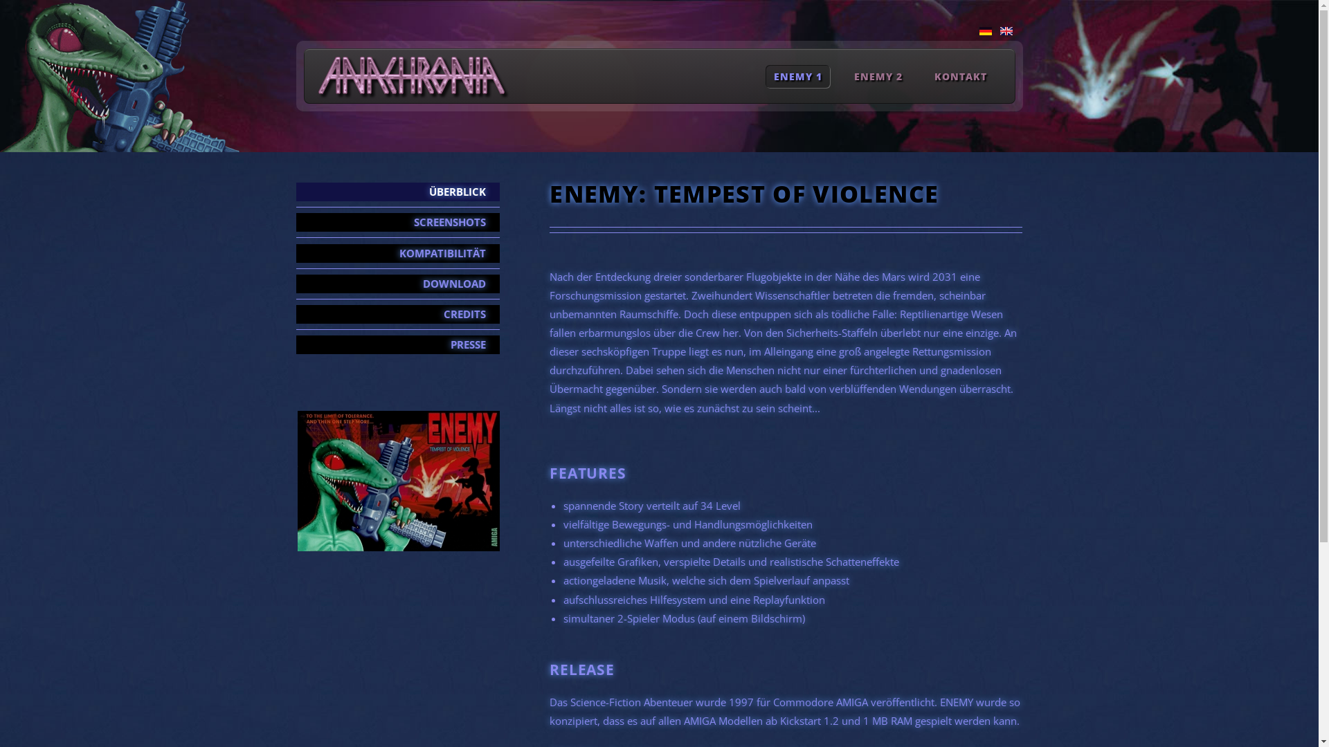 This screenshot has width=1329, height=747. I want to click on KONTAKT, so click(961, 76).